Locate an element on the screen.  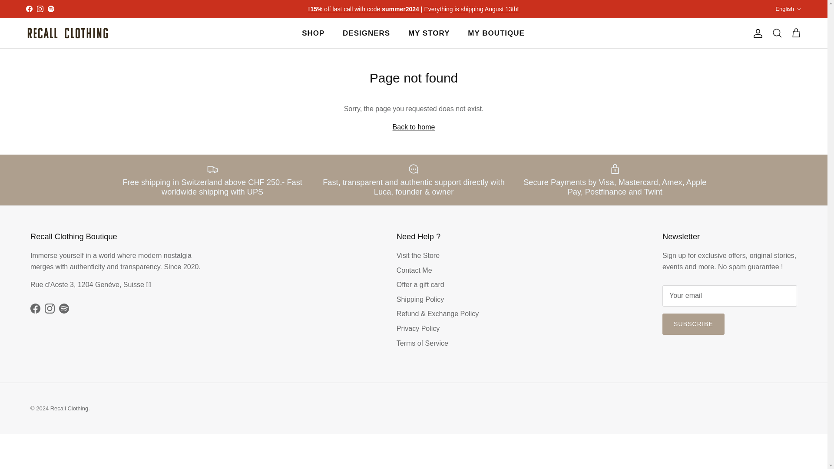
Last Call is located at coordinates (413, 9).